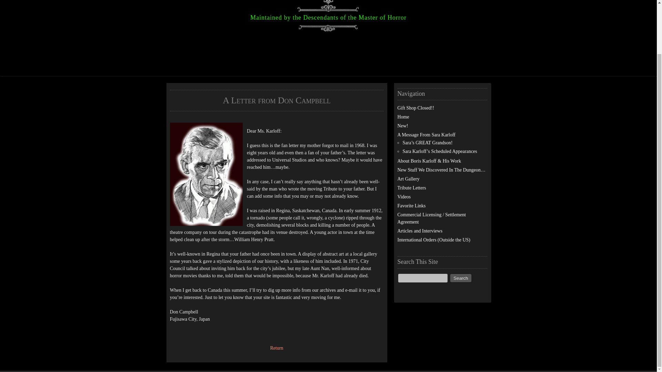 This screenshot has width=662, height=372. What do you see at coordinates (277, 348) in the screenshot?
I see `Boris Karloff Tribute Letters` at bounding box center [277, 348].